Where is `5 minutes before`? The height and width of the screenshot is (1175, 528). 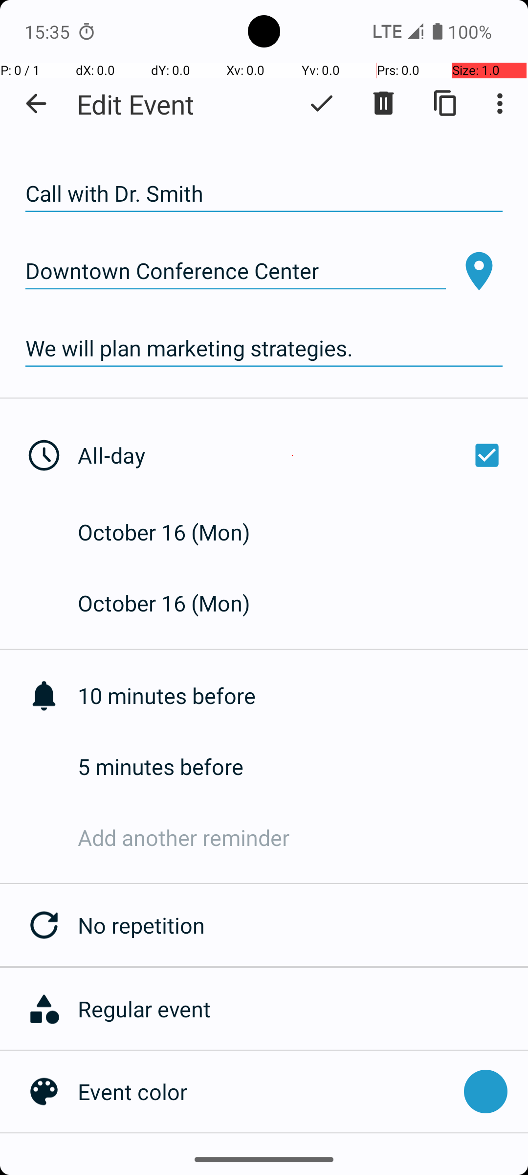
5 minutes before is located at coordinates (303, 767).